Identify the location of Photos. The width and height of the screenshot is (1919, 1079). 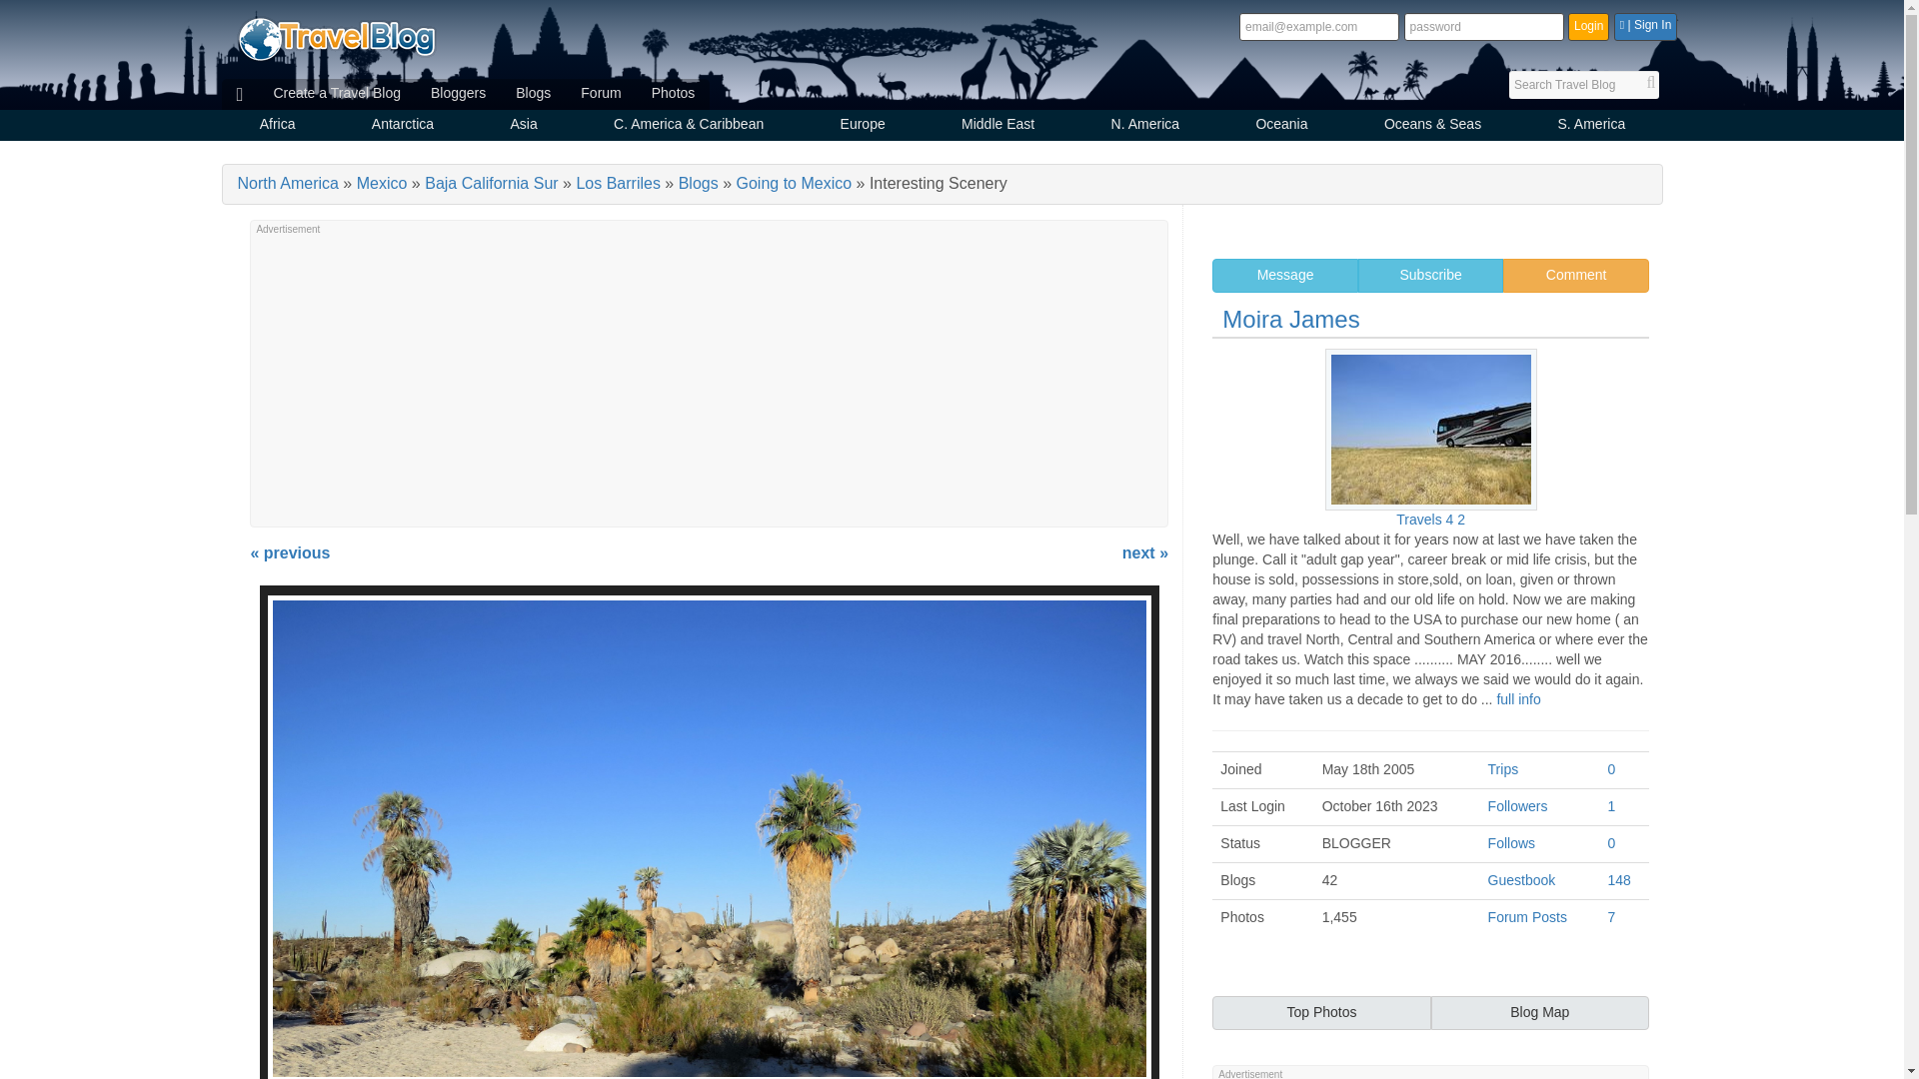
(674, 94).